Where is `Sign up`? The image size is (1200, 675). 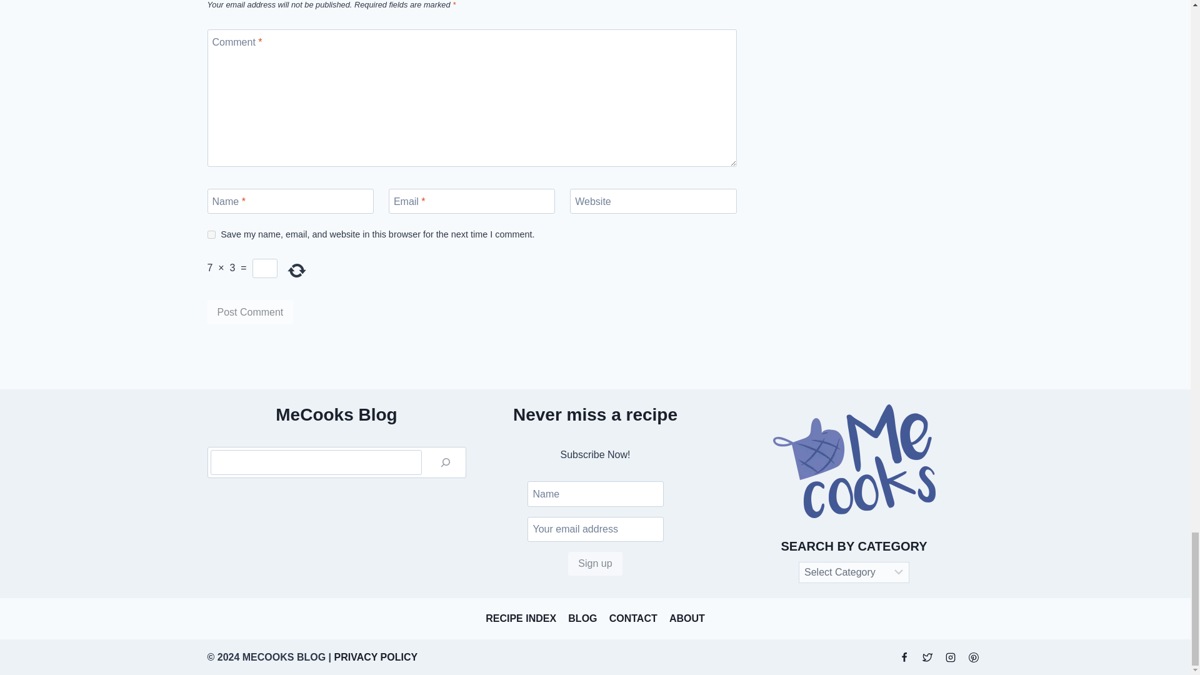
Sign up is located at coordinates (594, 564).